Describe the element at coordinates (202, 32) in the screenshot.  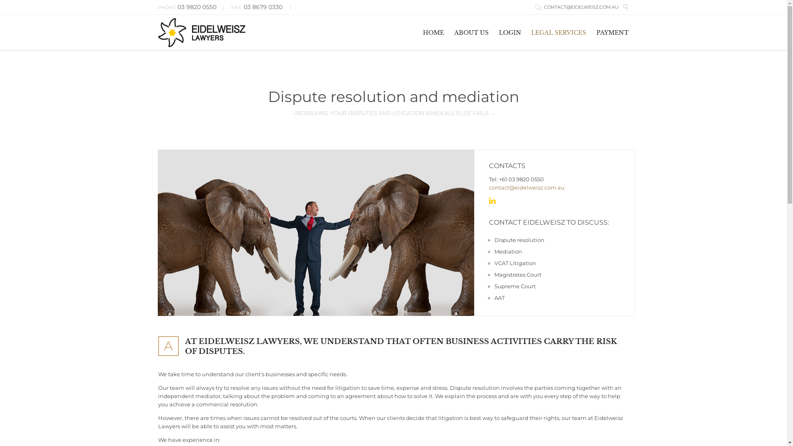
I see `Eidelweisz Lawyers` at that location.